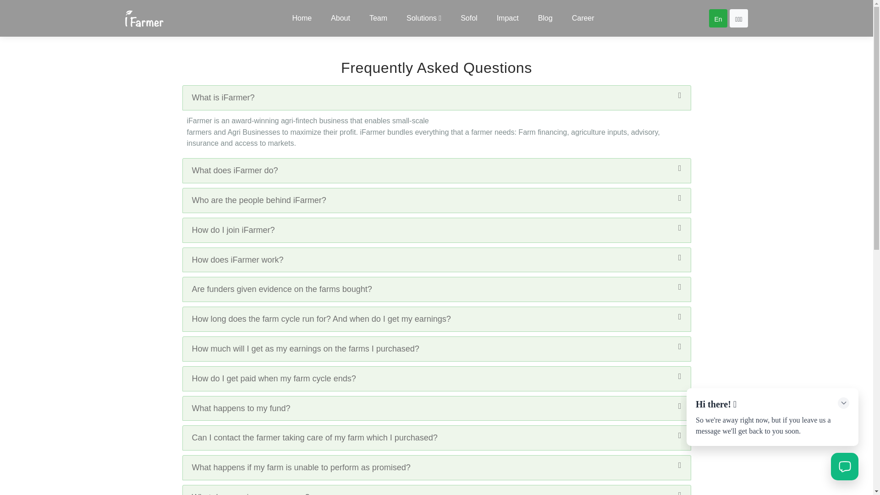 This screenshot has width=880, height=495. Describe the element at coordinates (436, 170) in the screenshot. I see `What does iFarmer do?` at that location.